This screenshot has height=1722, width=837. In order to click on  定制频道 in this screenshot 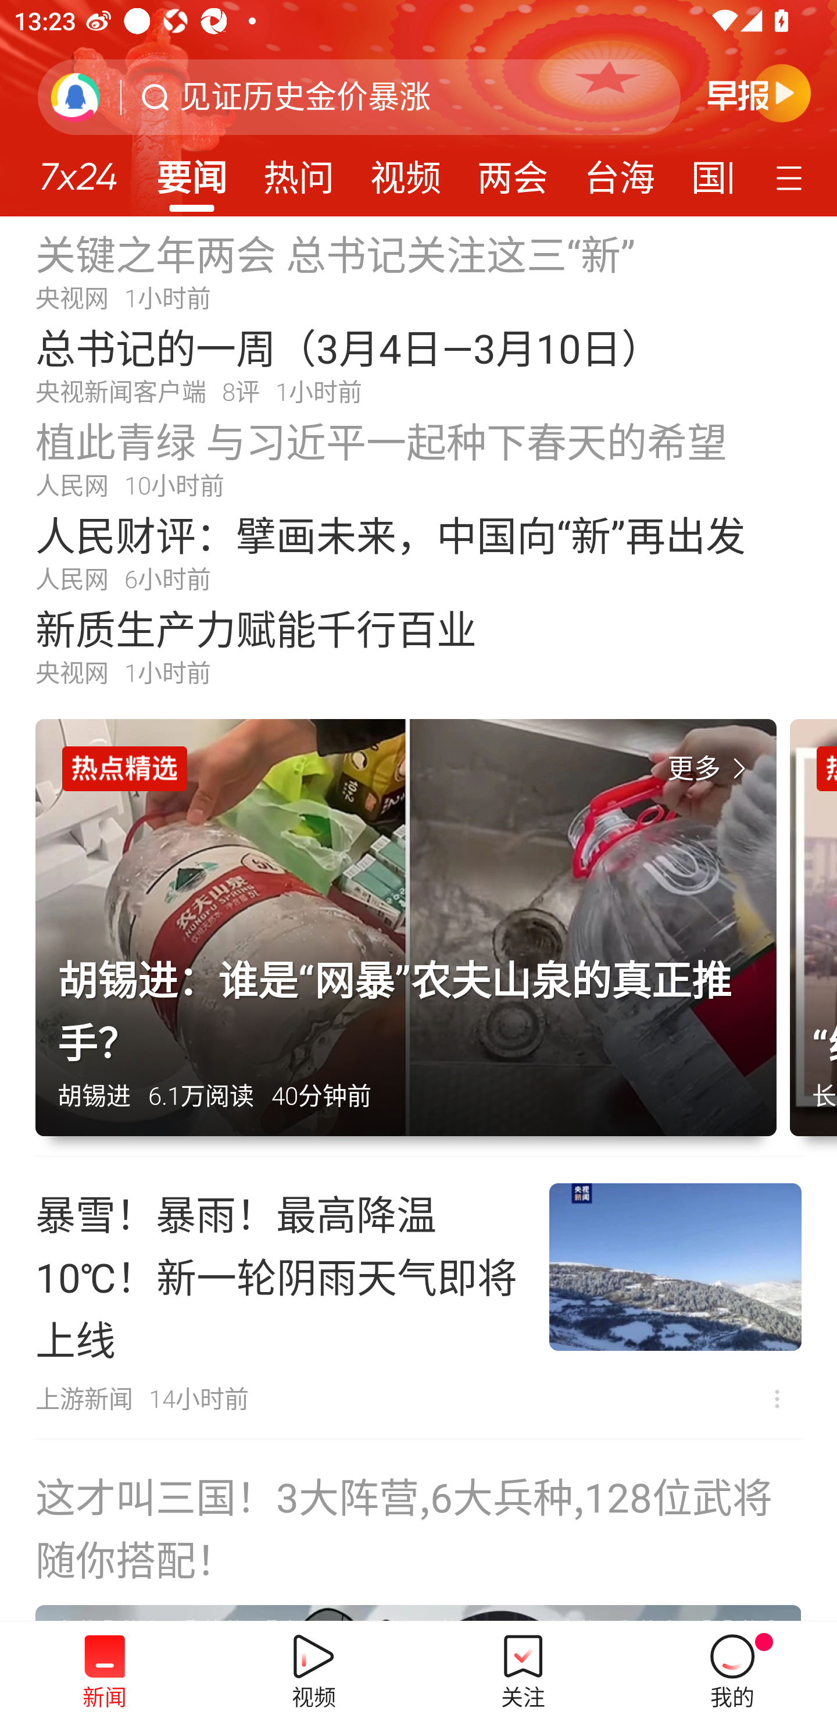, I will do `click(792, 176)`.